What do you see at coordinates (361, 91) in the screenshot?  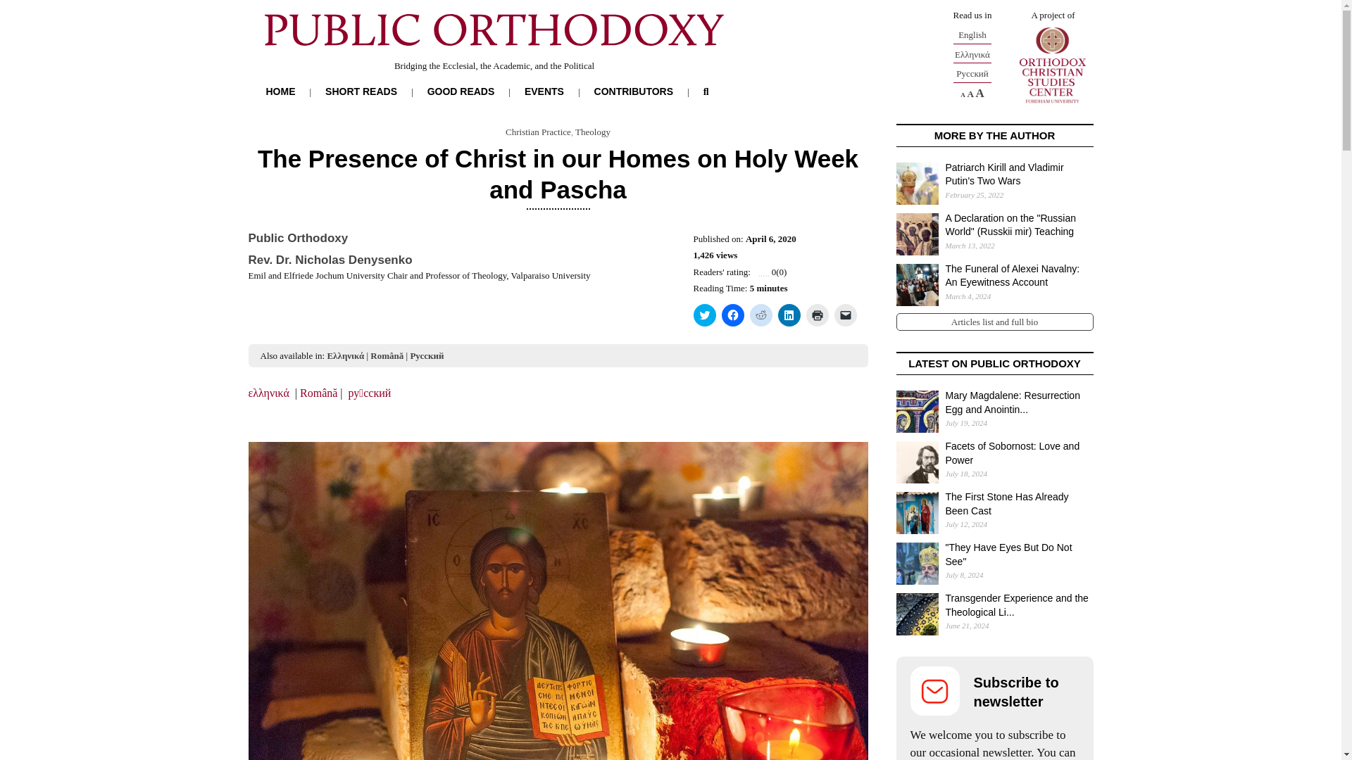 I see `SHORT READS` at bounding box center [361, 91].